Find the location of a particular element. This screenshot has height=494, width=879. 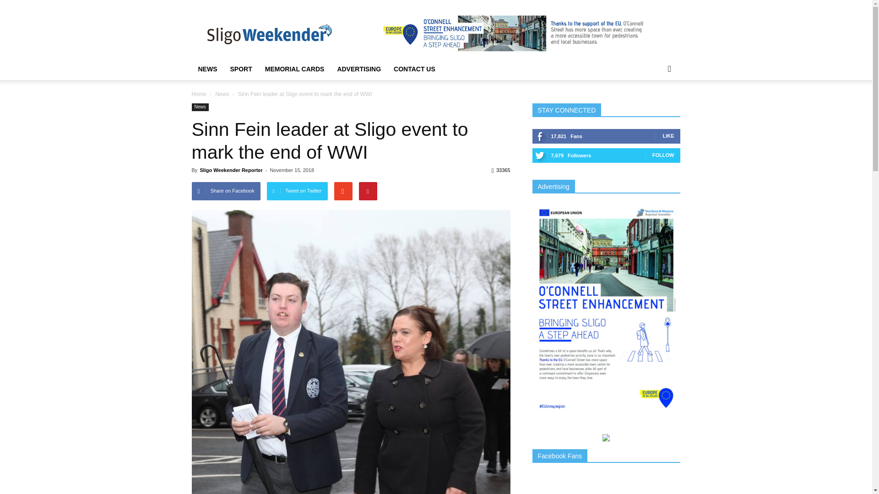

ADVERTISING is located at coordinates (359, 69).